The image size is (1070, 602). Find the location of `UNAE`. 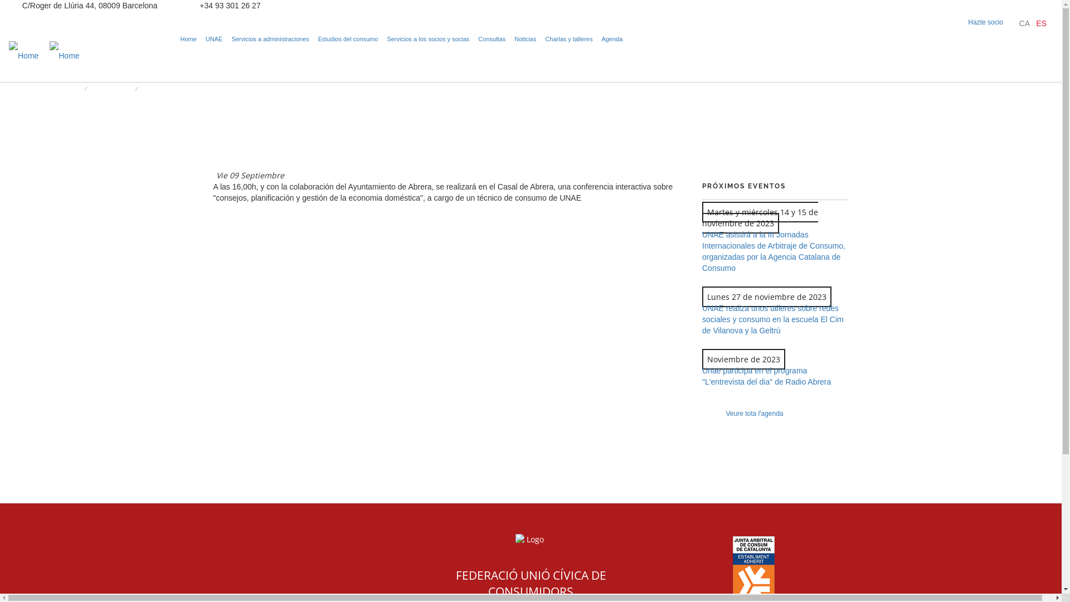

UNAE is located at coordinates (214, 39).